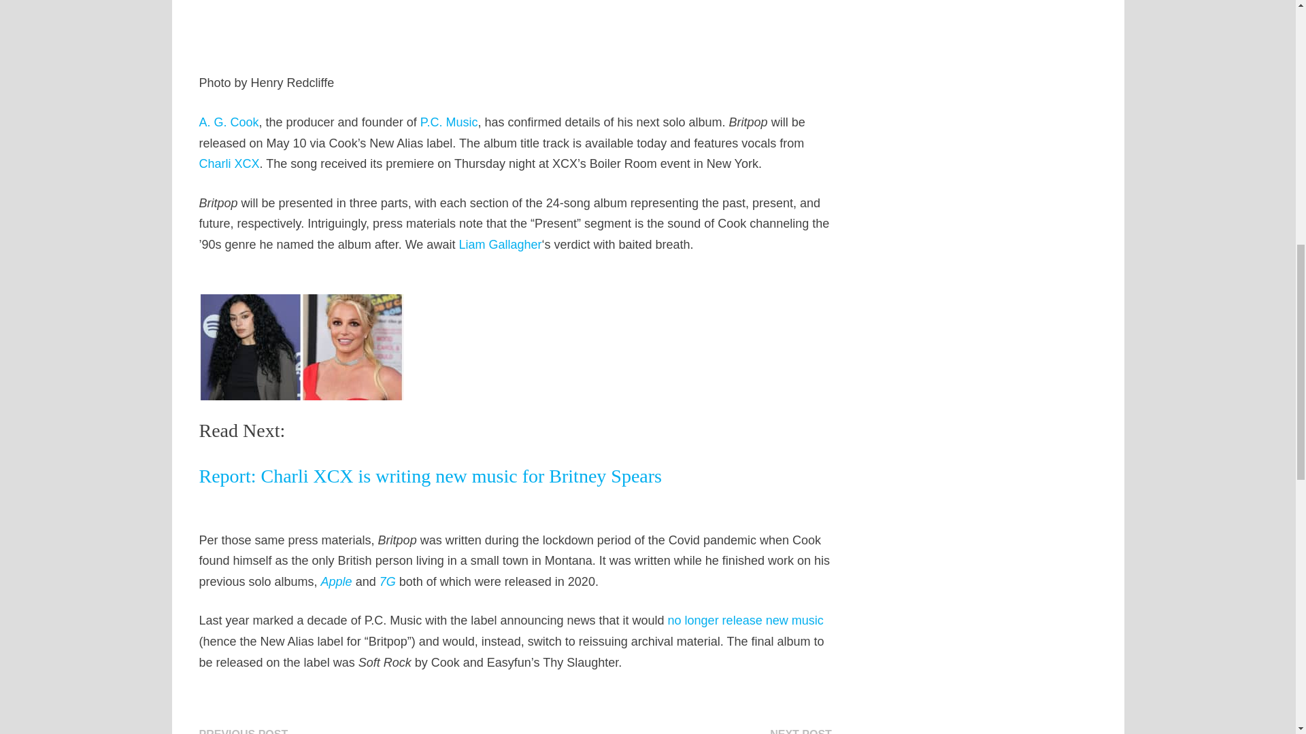 Image resolution: width=1306 pixels, height=734 pixels. What do you see at coordinates (388, 582) in the screenshot?
I see `7G` at bounding box center [388, 582].